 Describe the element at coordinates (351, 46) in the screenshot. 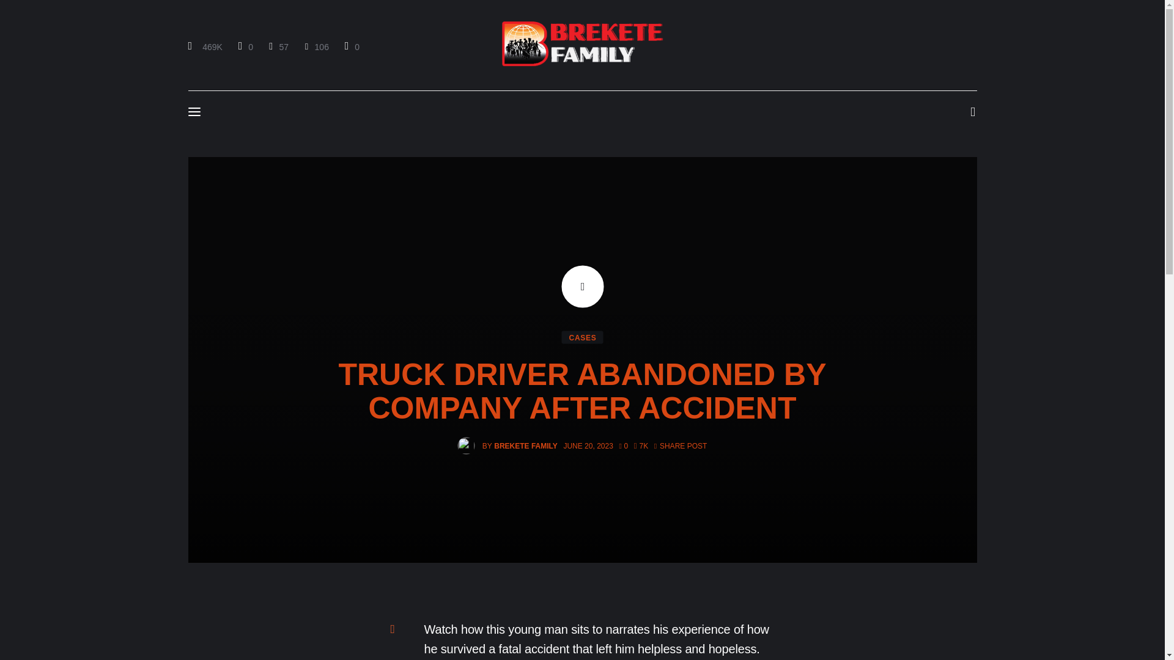

I see `0` at that location.